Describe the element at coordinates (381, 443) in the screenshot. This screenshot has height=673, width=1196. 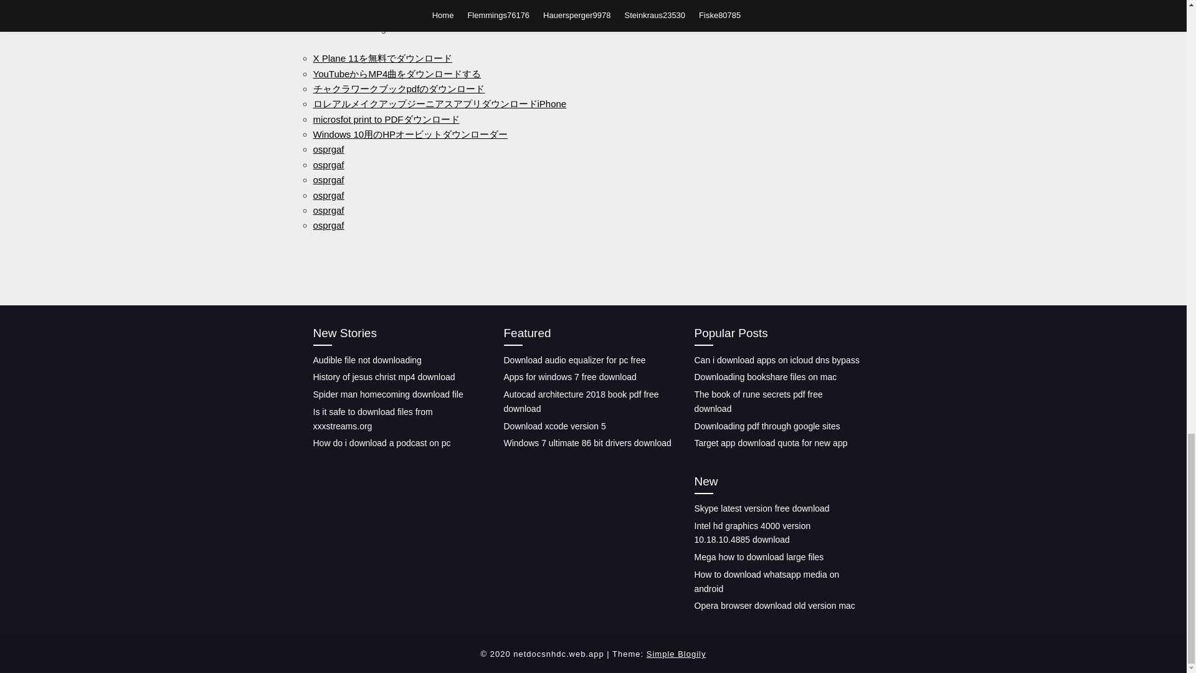
I see `How do i download a podcast on pc` at that location.